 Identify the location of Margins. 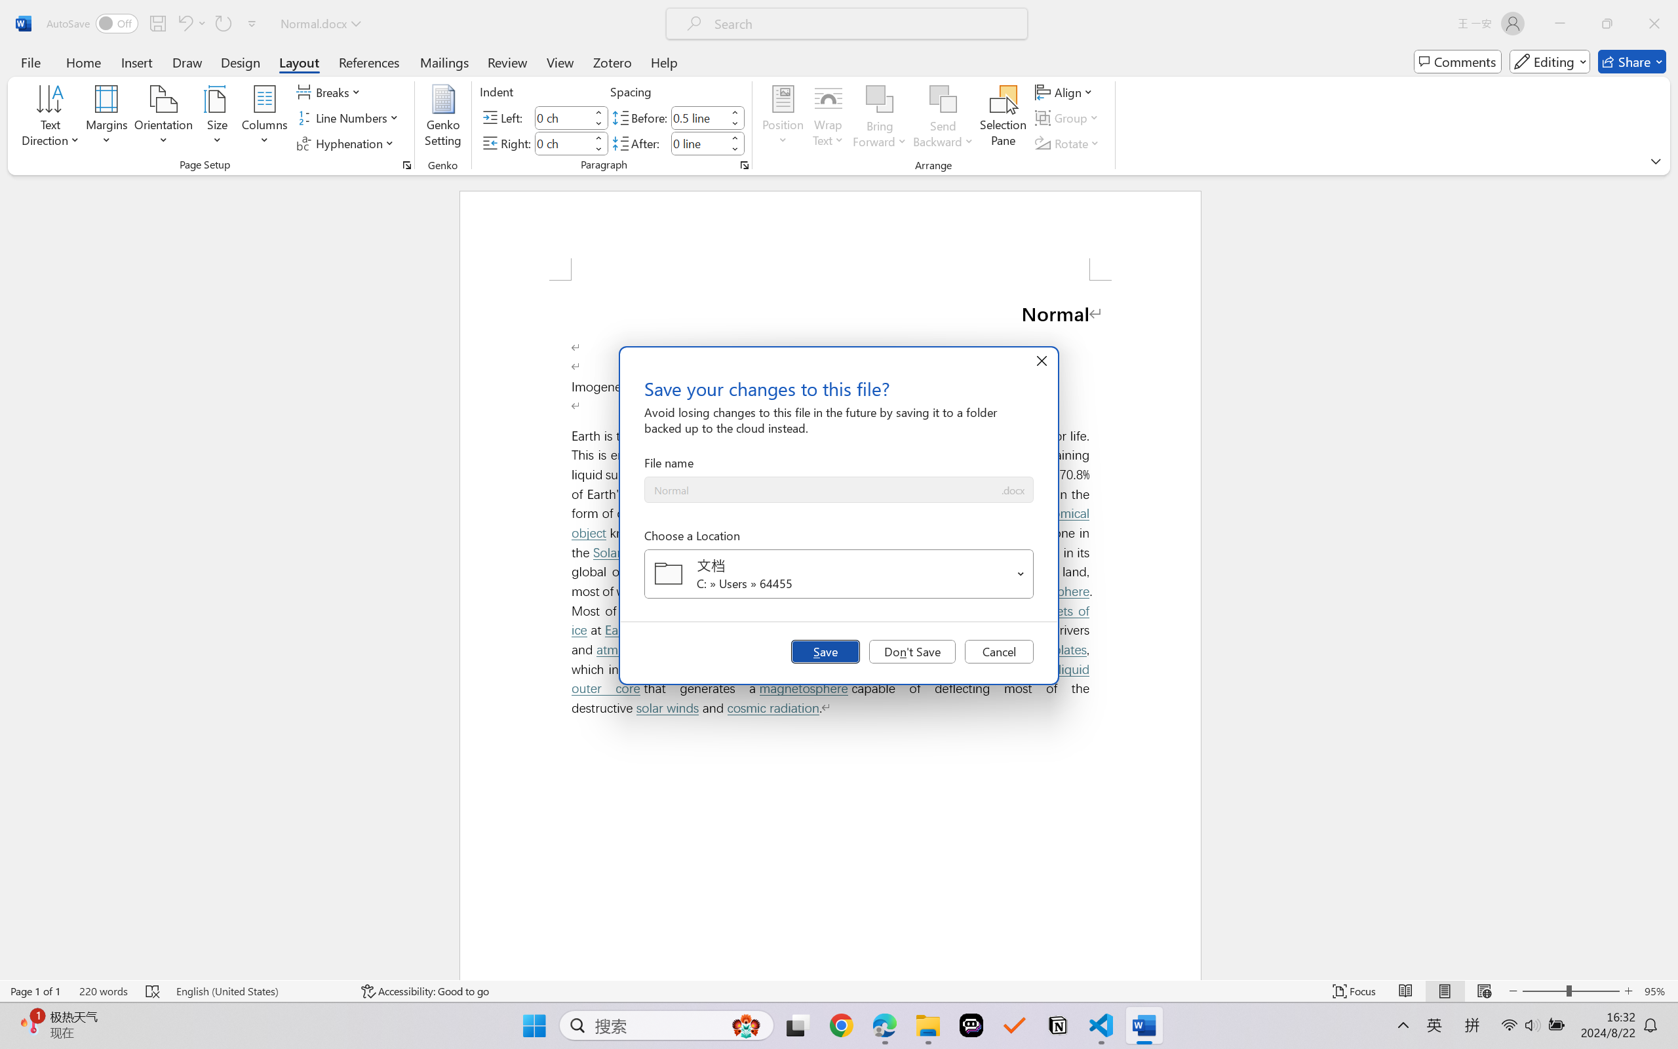
(107, 118).